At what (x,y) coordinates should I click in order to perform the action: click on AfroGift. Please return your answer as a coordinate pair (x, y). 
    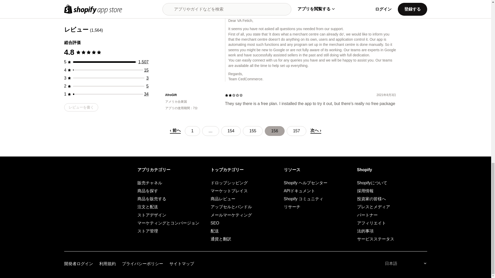
    Looking at the image, I should click on (191, 95).